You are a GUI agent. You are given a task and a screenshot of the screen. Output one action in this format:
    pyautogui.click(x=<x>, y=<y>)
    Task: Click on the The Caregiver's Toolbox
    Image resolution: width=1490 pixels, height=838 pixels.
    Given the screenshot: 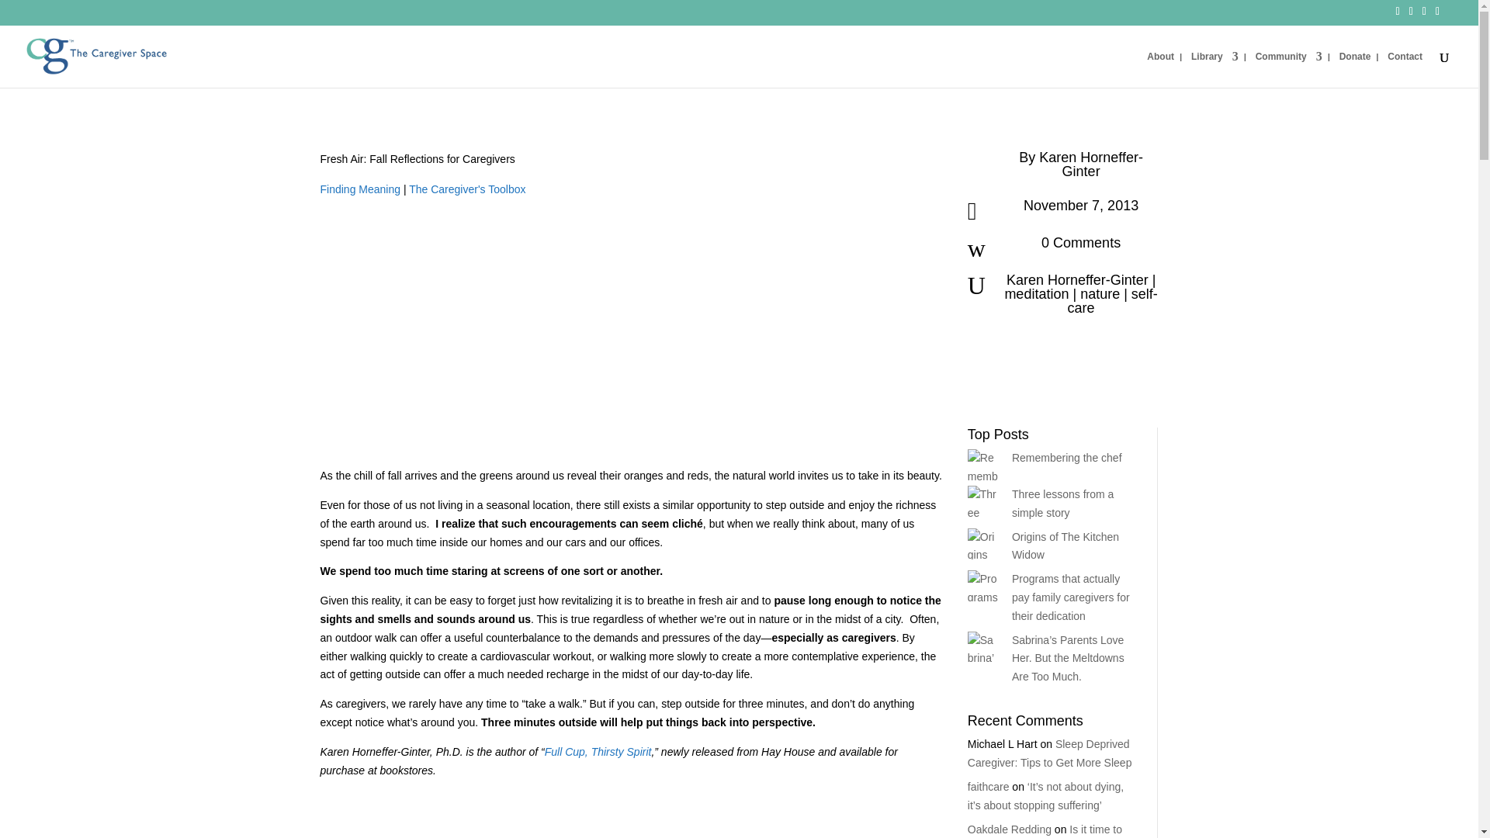 What is the action you would take?
    pyautogui.click(x=467, y=189)
    